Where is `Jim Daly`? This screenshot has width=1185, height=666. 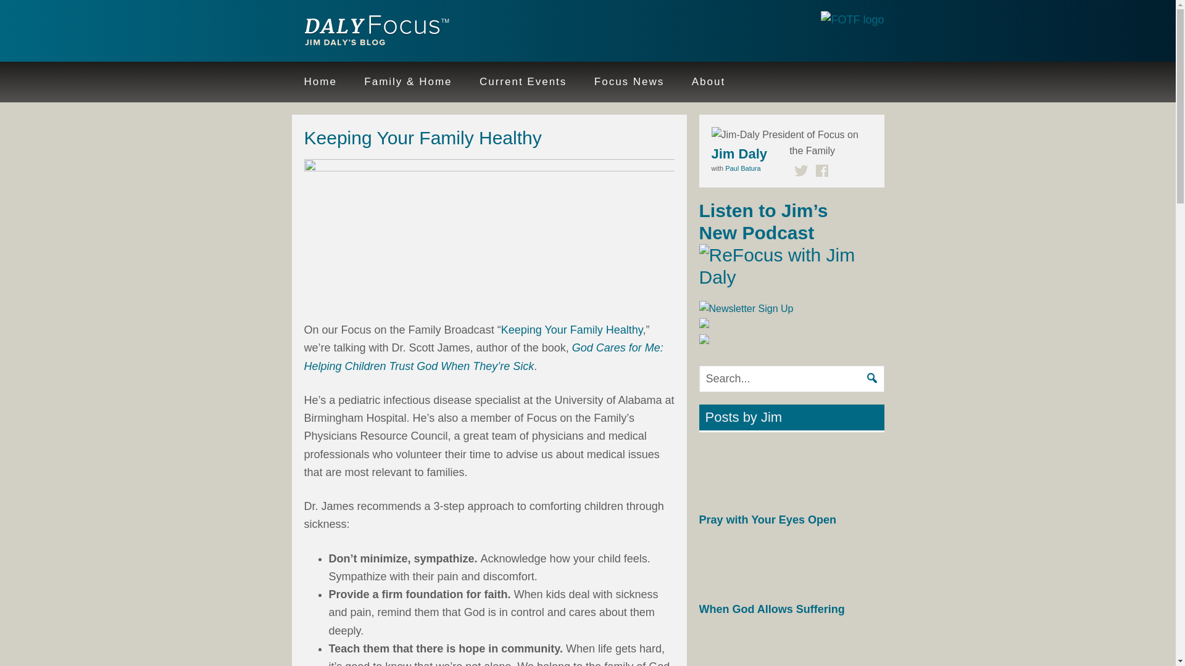 Jim Daly is located at coordinates (739, 153).